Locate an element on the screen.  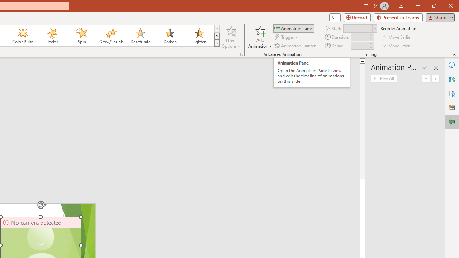
Animation Delay is located at coordinates (359, 46).